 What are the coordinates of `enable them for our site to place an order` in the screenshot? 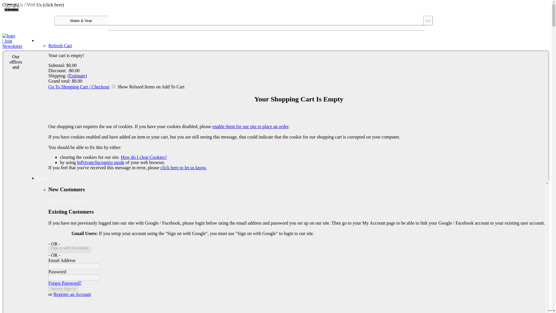 It's located at (250, 126).